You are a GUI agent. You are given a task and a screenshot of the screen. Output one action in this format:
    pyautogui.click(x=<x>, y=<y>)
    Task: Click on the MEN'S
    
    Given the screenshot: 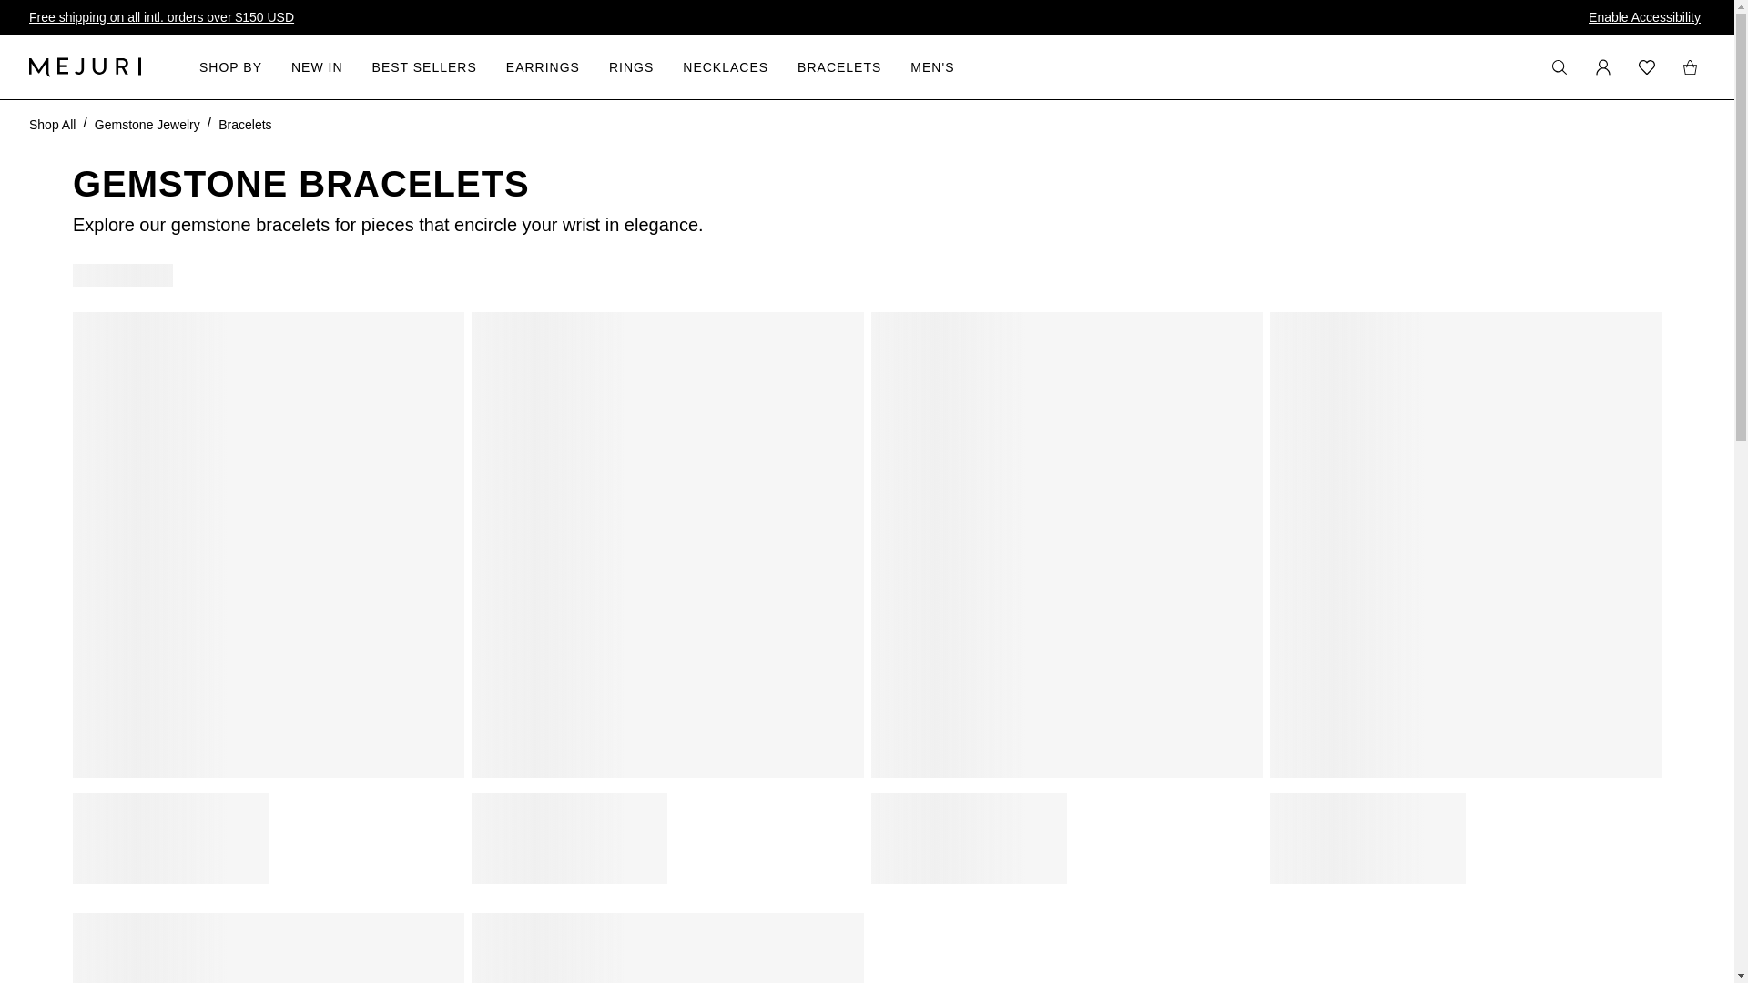 What is the action you would take?
    pyautogui.click(x=932, y=66)
    